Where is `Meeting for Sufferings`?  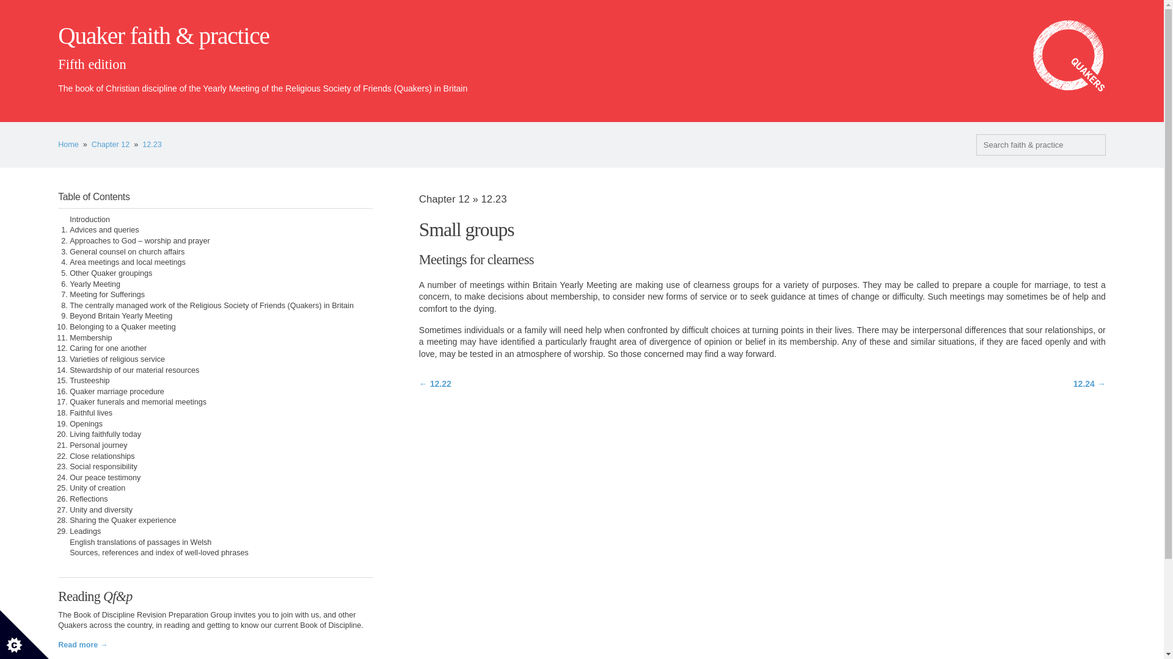 Meeting for Sufferings is located at coordinates (106, 295).